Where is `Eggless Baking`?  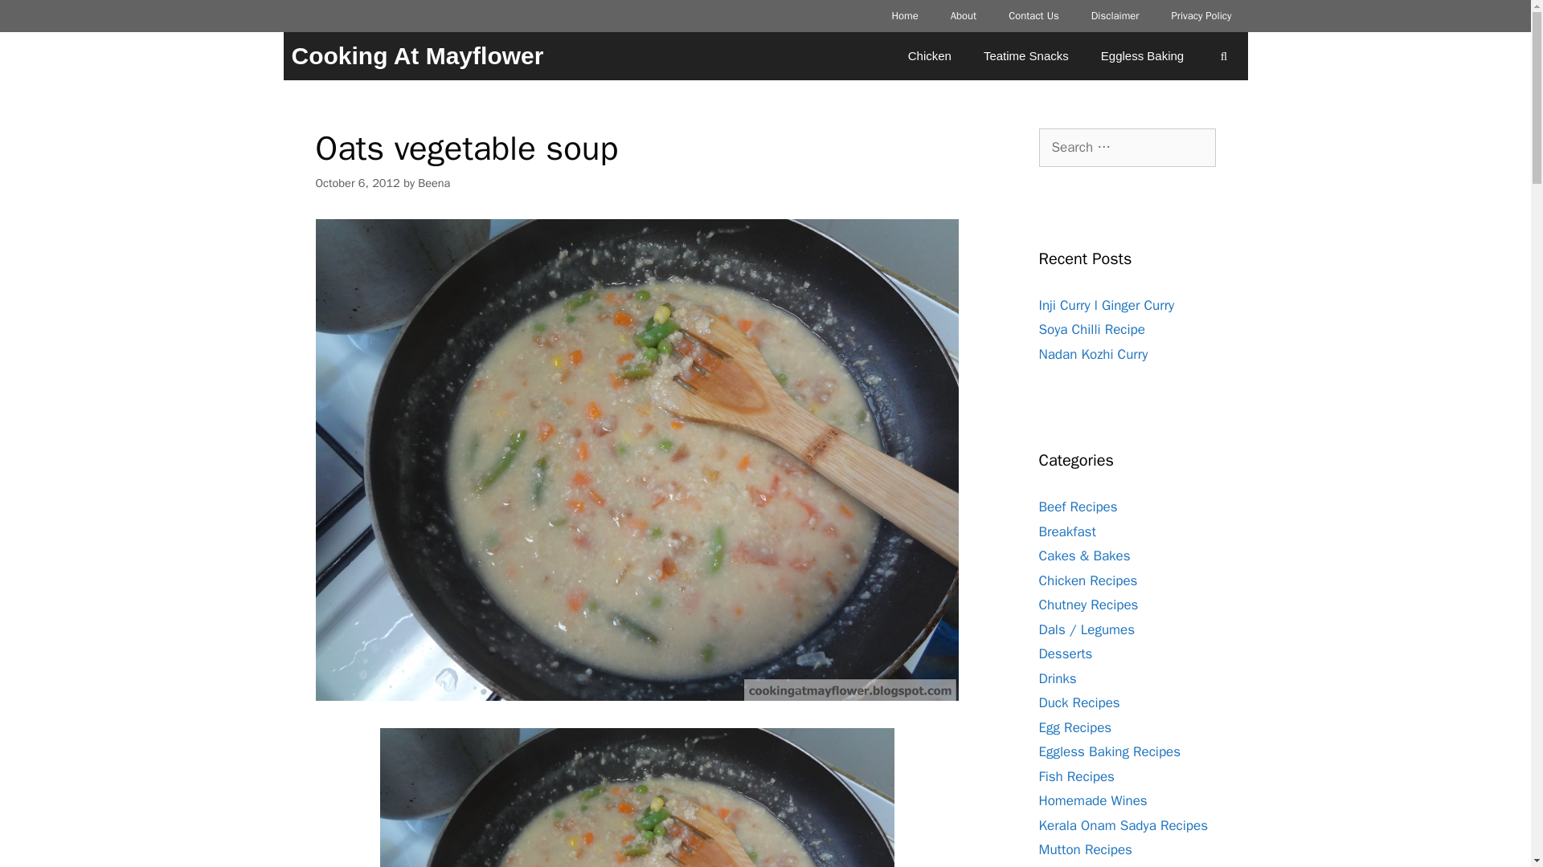 Eggless Baking is located at coordinates (1142, 56).